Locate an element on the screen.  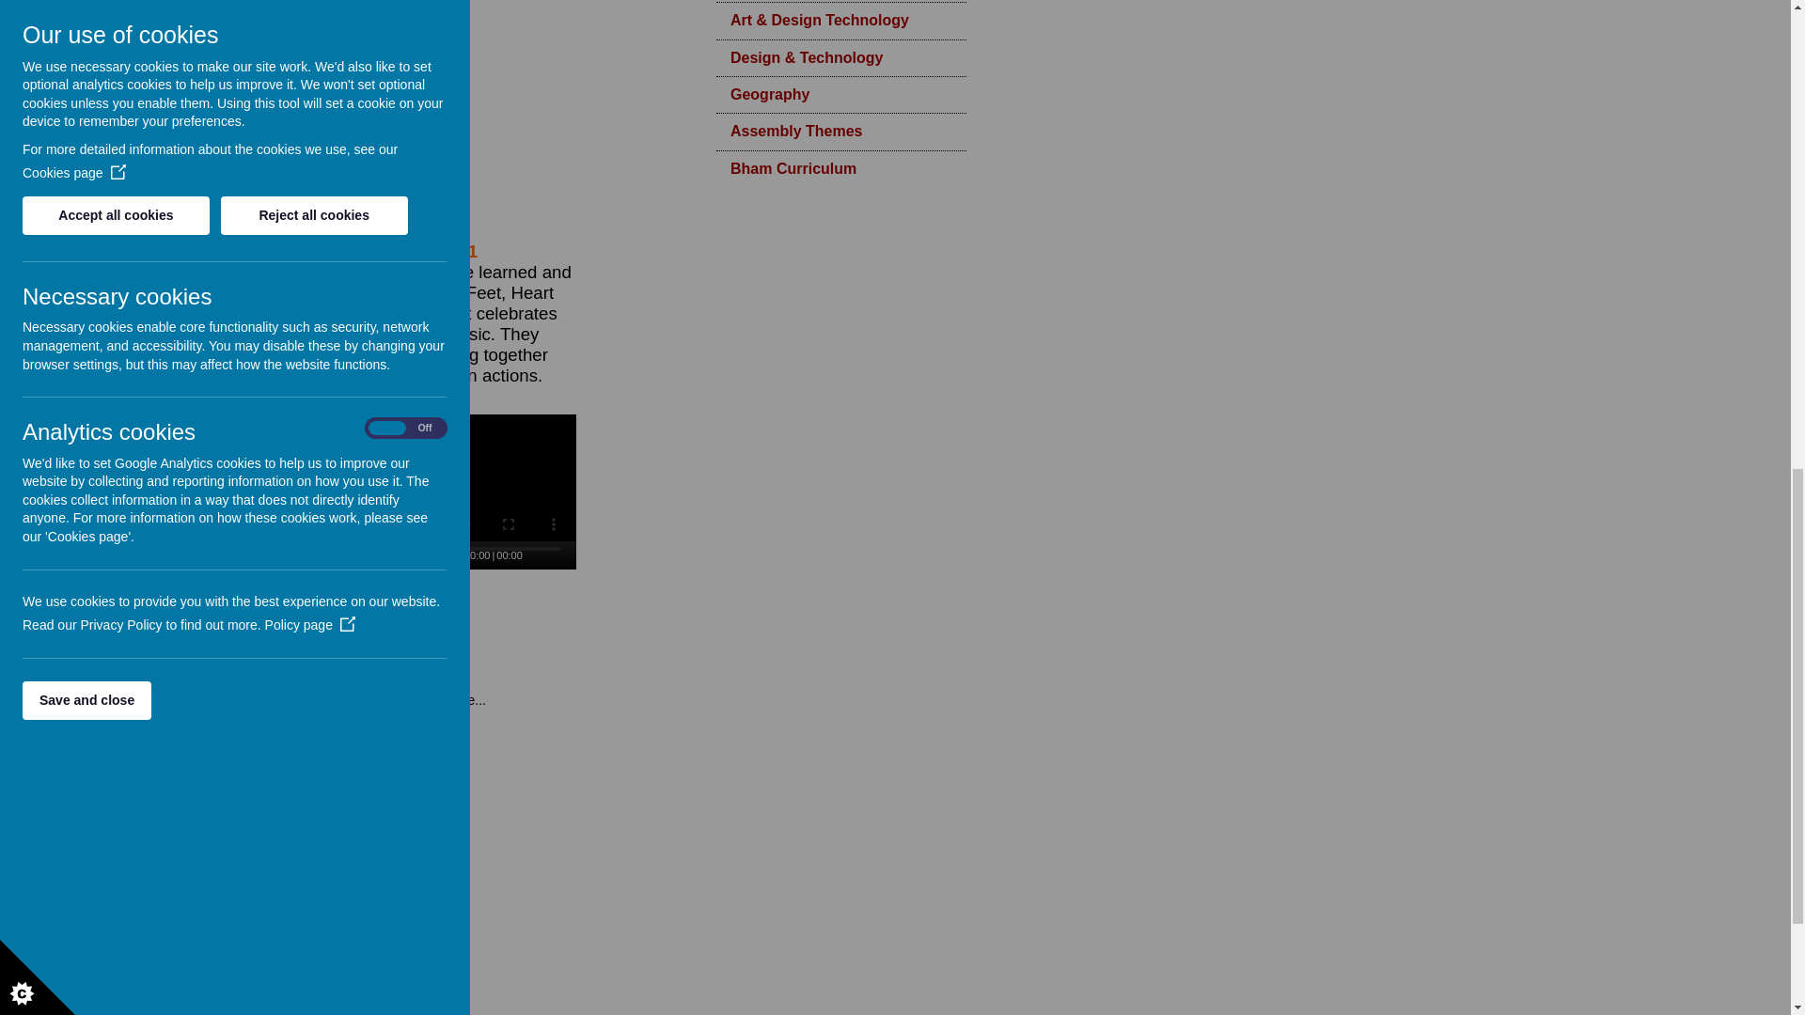
Mute is located at coordinates (540, 555).